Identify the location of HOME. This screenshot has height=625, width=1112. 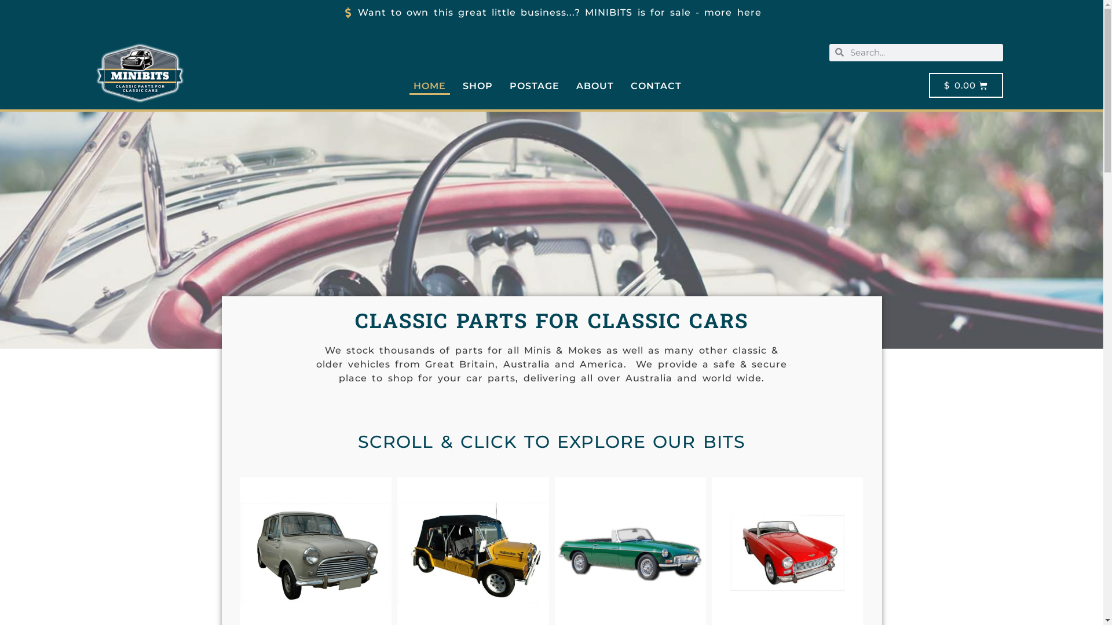
(430, 86).